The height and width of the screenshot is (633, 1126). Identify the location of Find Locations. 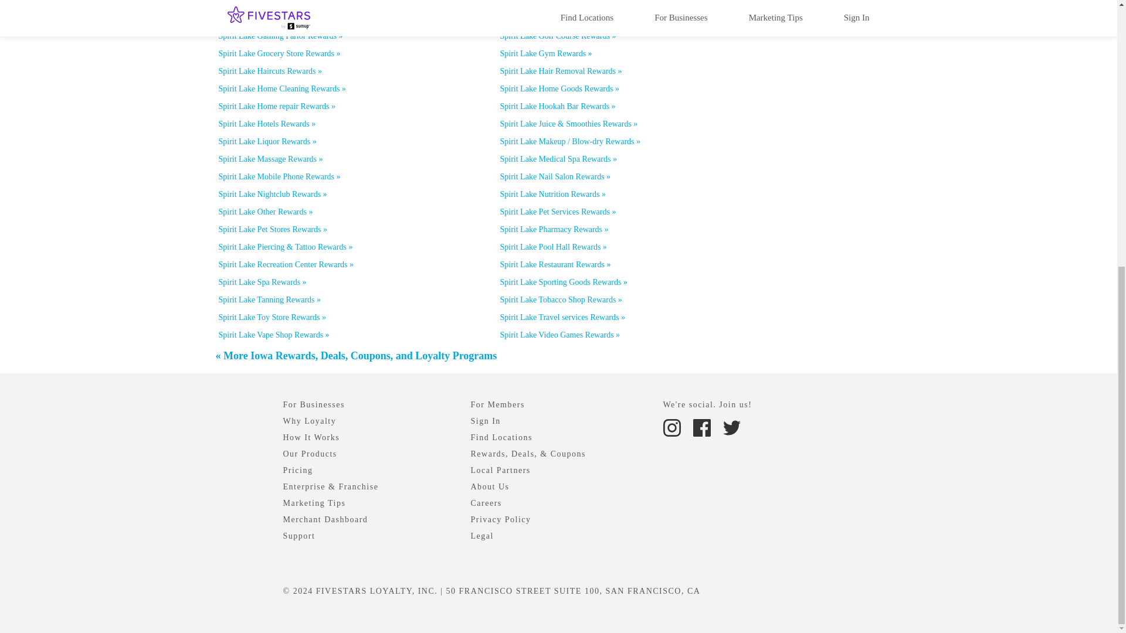
(501, 437).